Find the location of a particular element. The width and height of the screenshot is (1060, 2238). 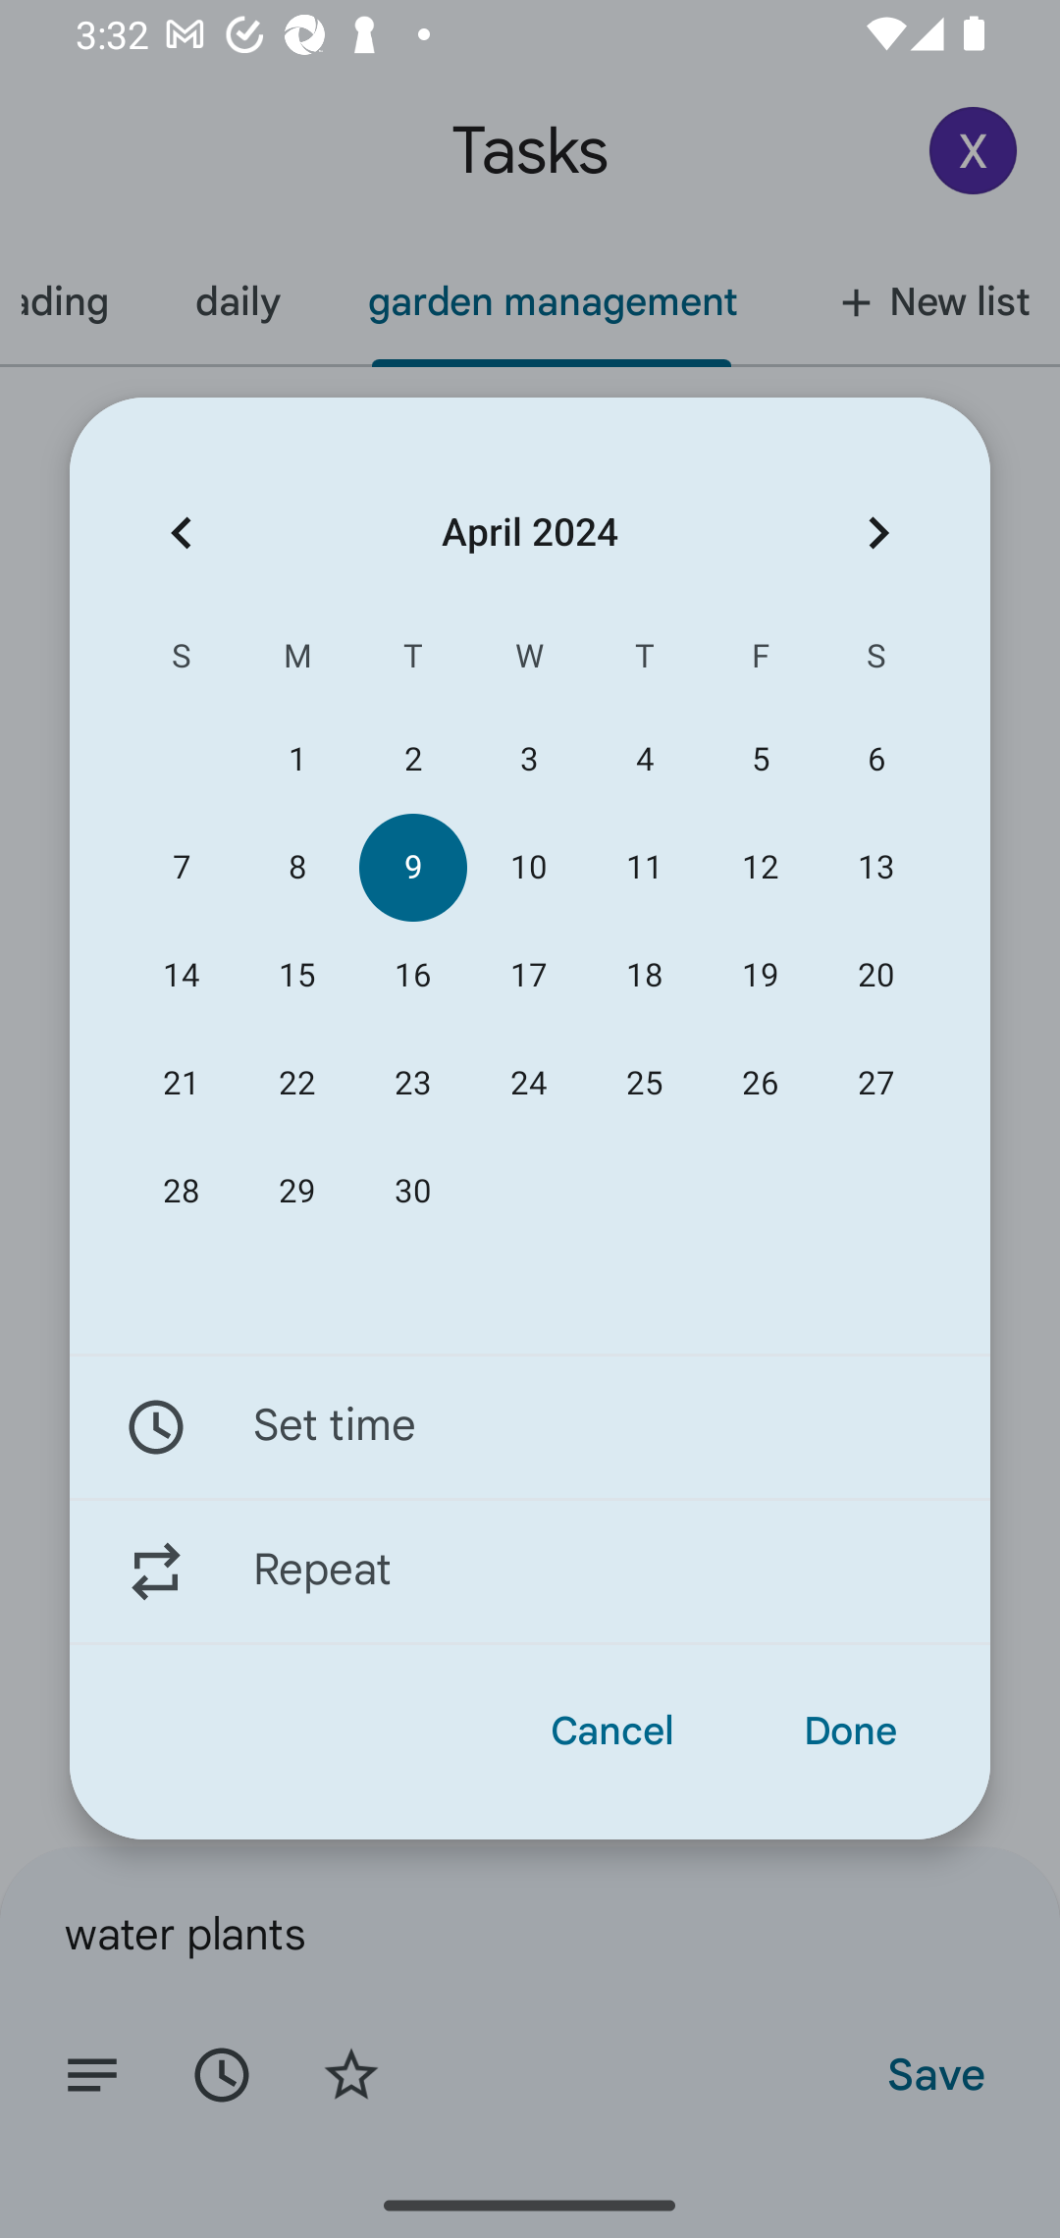

6 06 April 2024 is located at coordinates (875, 760).